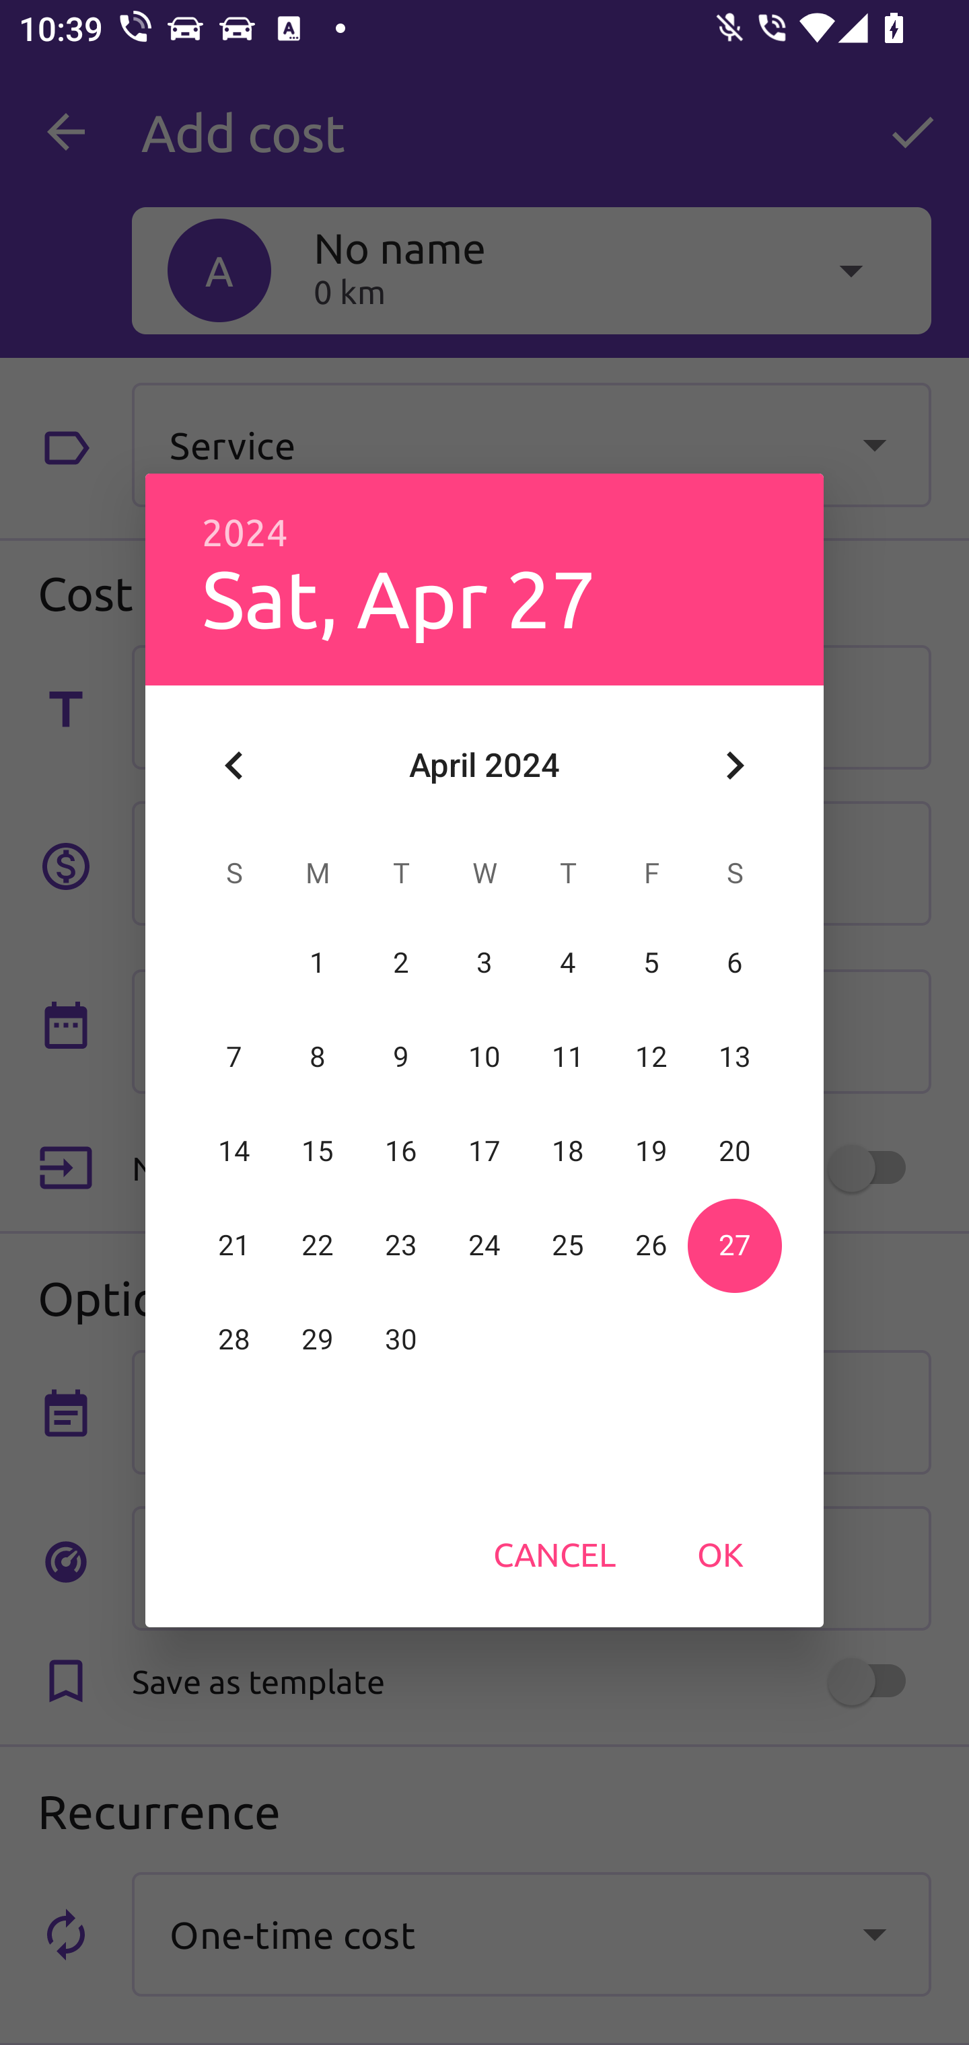 Image resolution: width=969 pixels, height=2045 pixels. What do you see at coordinates (567, 1151) in the screenshot?
I see `18 18 April 2024` at bounding box center [567, 1151].